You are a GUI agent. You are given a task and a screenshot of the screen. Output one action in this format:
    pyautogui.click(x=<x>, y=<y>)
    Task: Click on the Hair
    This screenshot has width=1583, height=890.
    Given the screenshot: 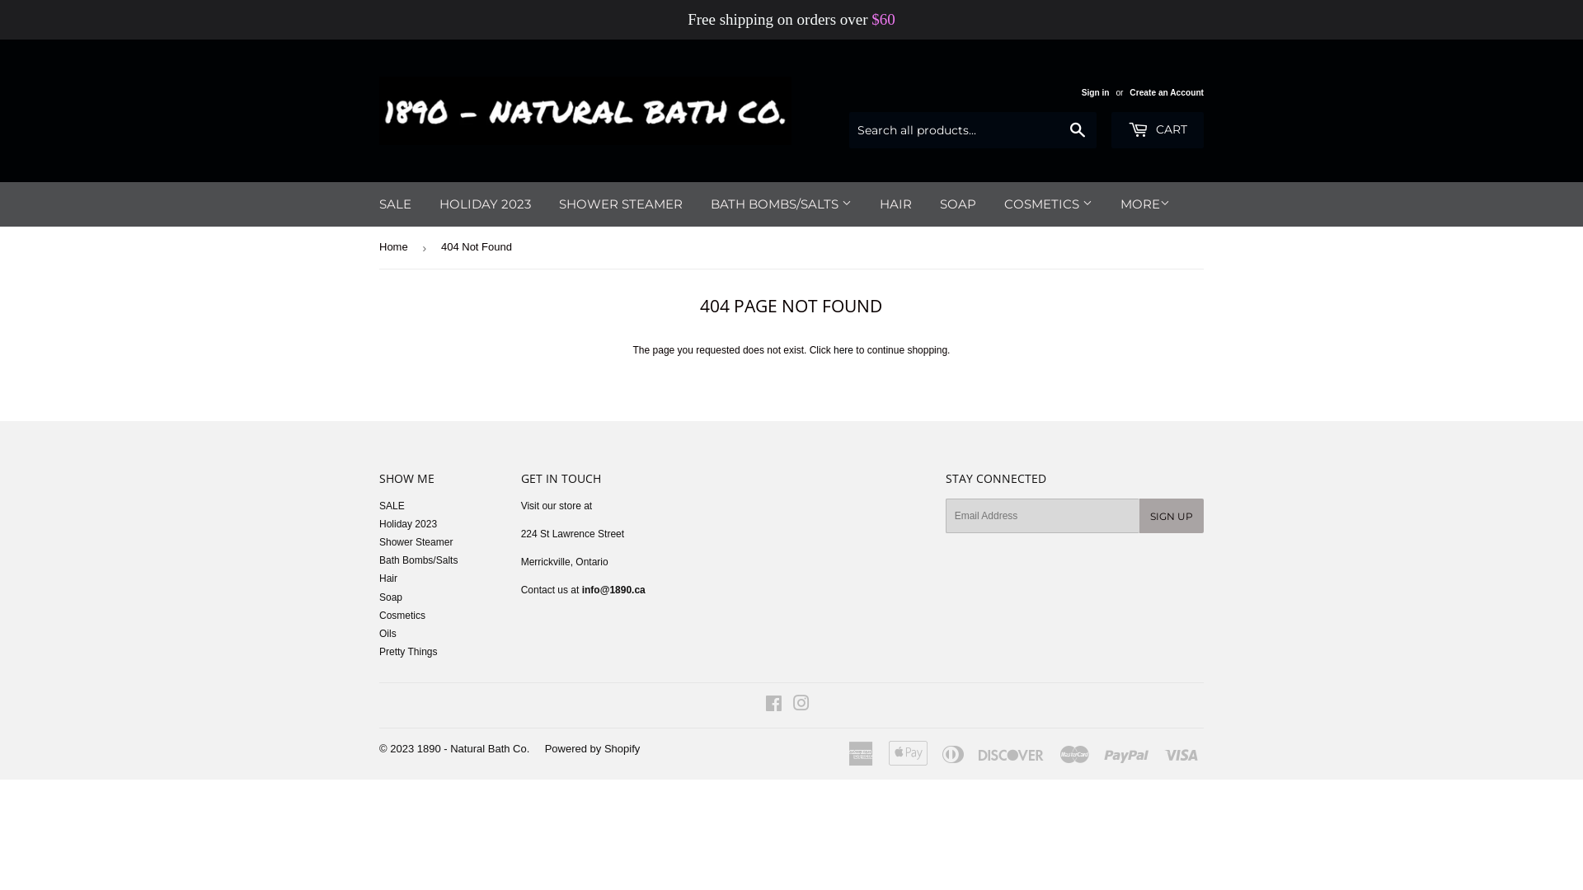 What is the action you would take?
    pyautogui.click(x=388, y=578)
    